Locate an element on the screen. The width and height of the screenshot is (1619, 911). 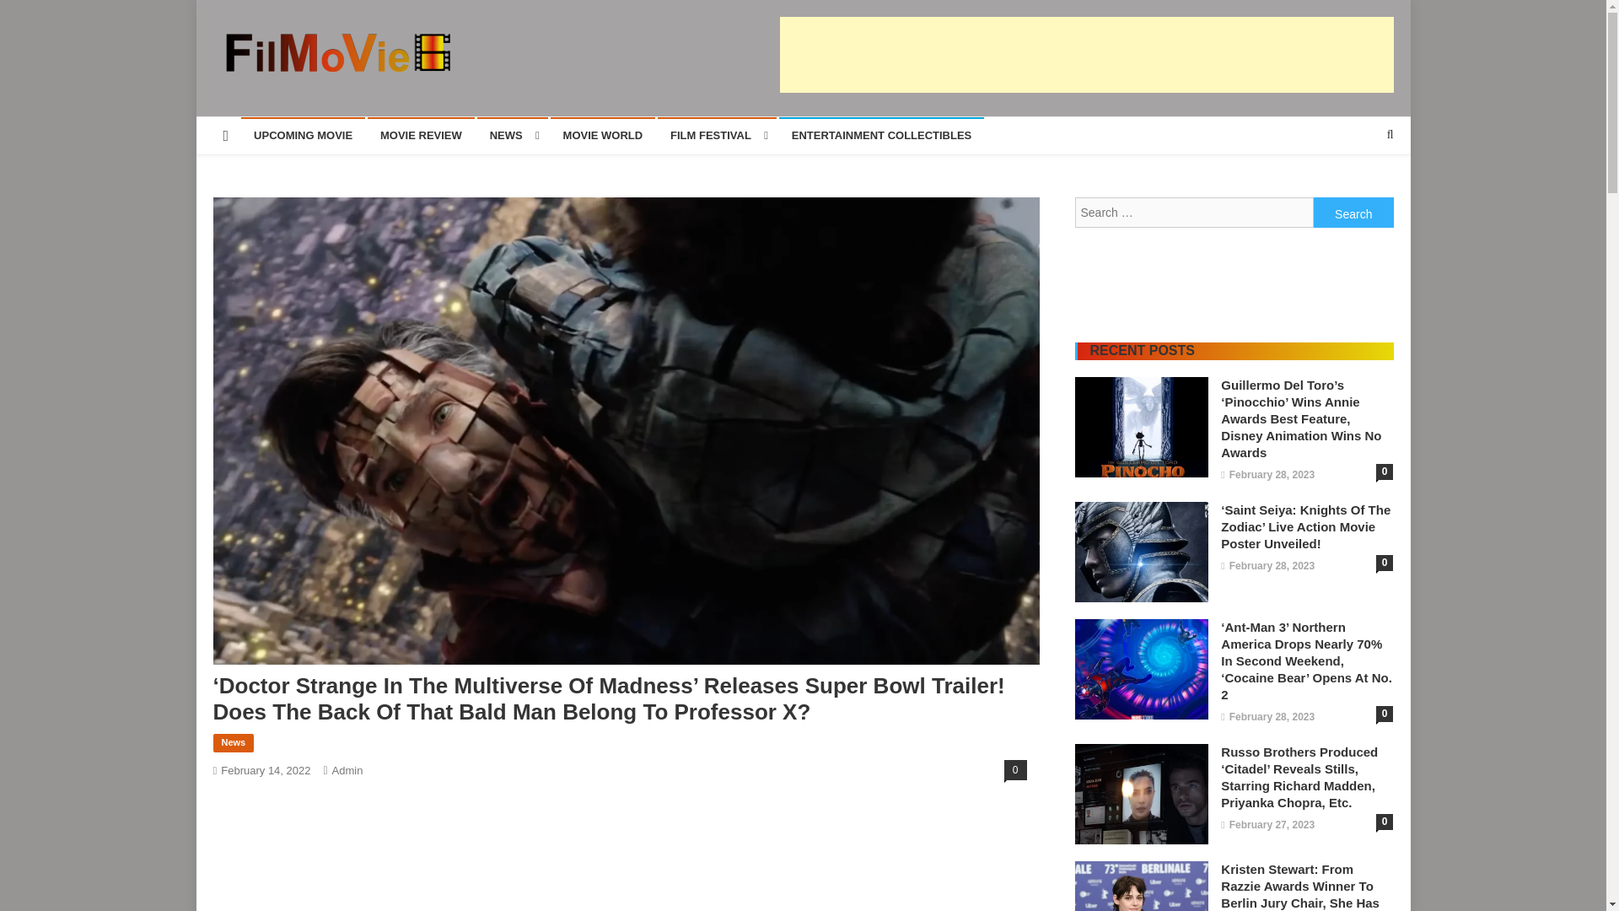
Search is located at coordinates (1353, 213).